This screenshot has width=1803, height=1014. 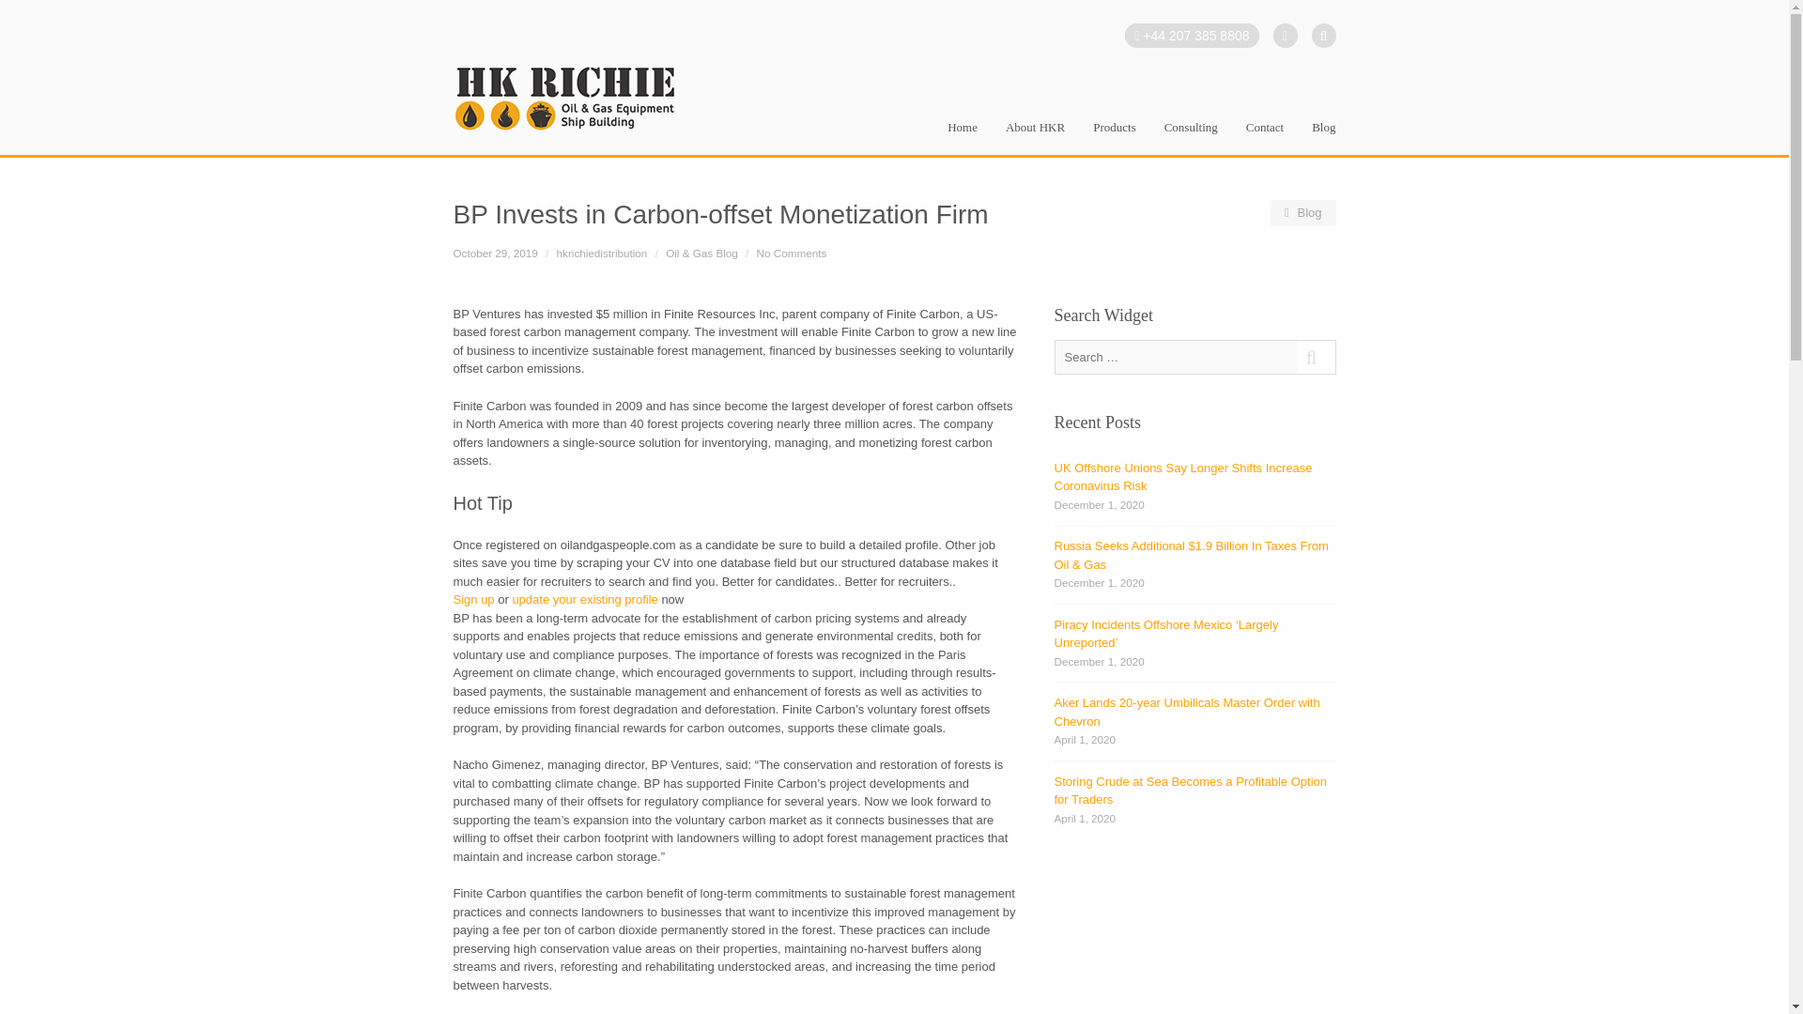 I want to click on Products, so click(x=1114, y=137).